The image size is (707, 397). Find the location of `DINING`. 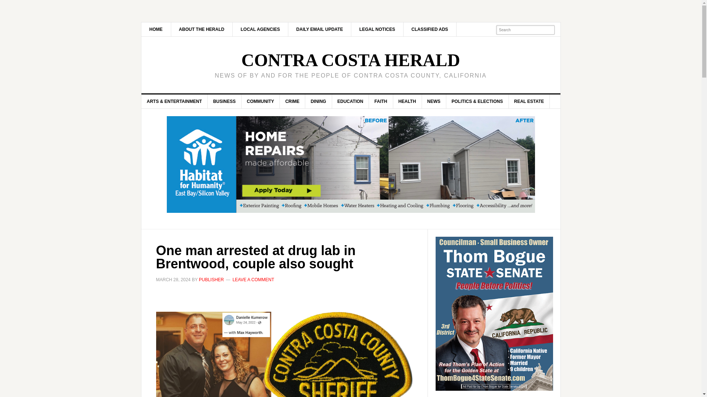

DINING is located at coordinates (319, 101).